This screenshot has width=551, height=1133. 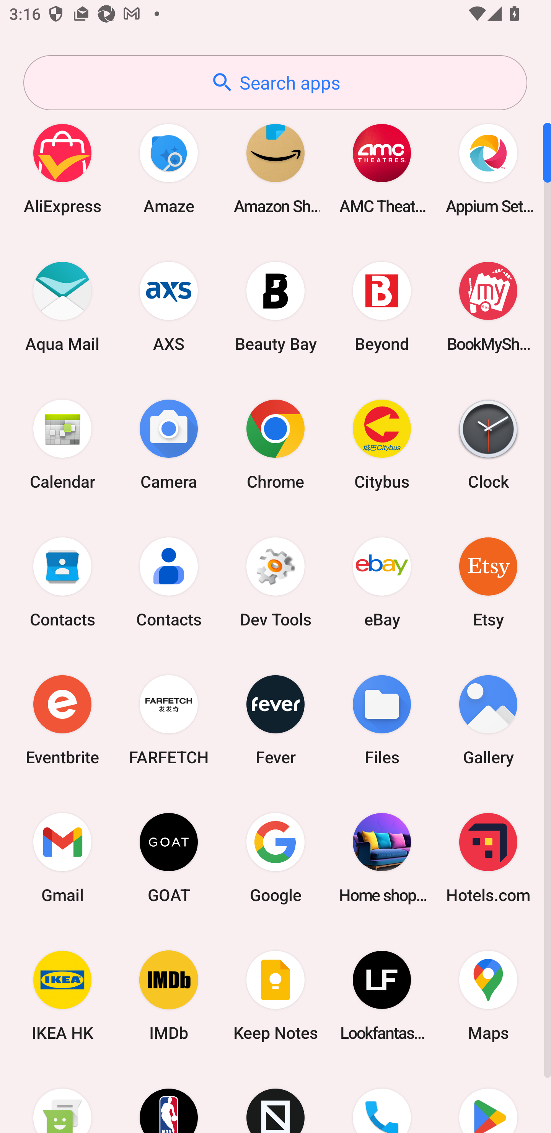 I want to click on Chrome, so click(x=275, y=444).